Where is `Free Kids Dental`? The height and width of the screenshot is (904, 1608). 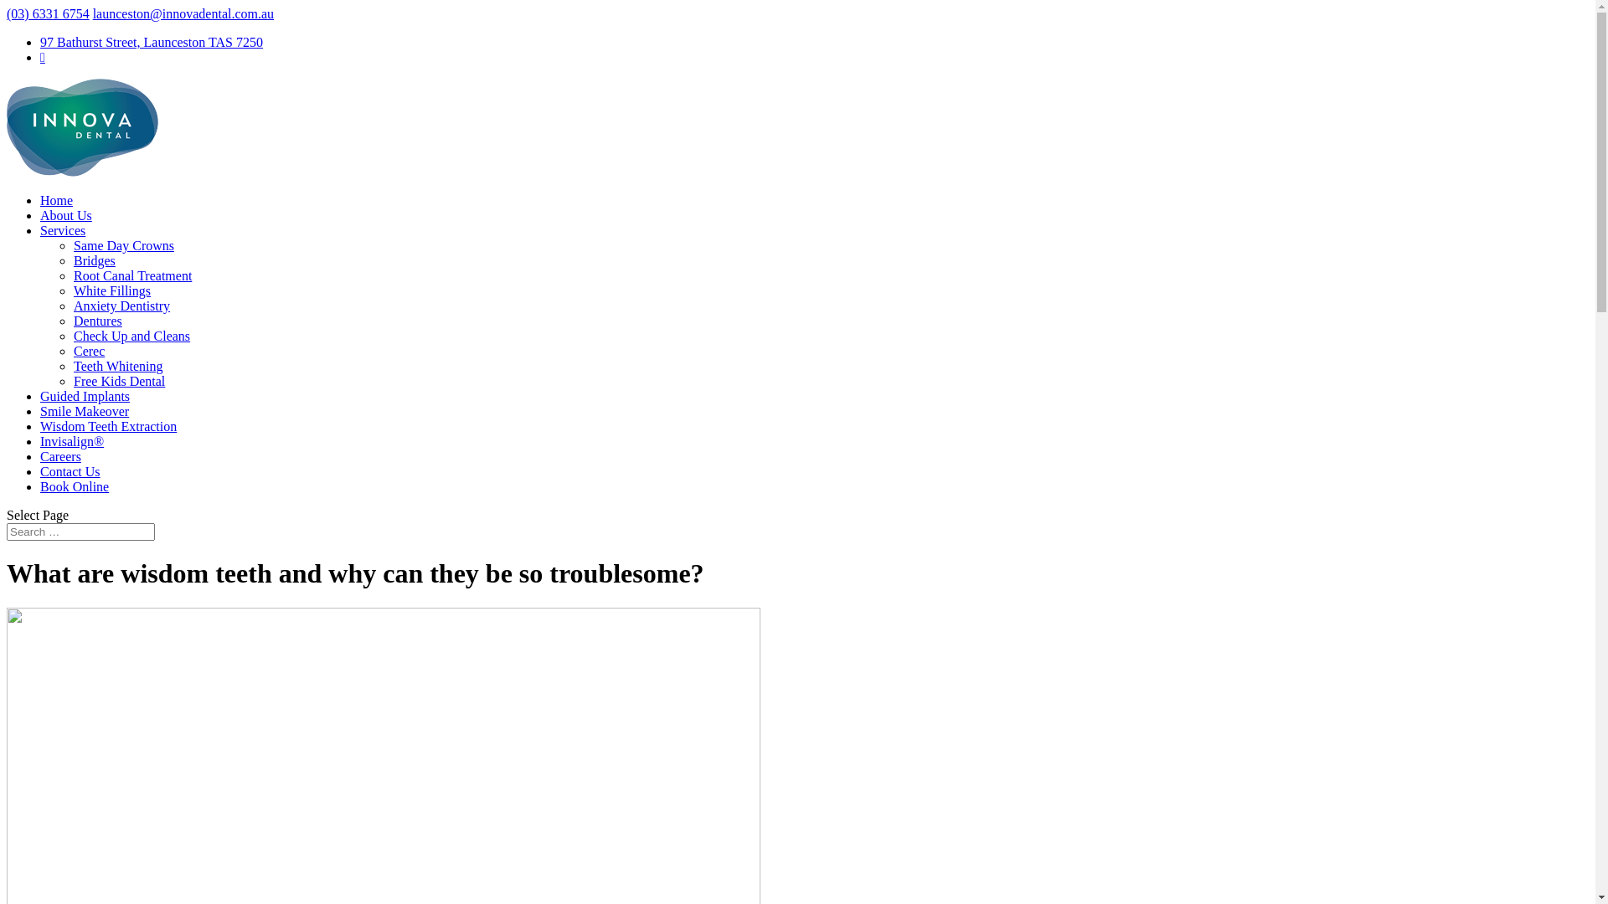
Free Kids Dental is located at coordinates (119, 381).